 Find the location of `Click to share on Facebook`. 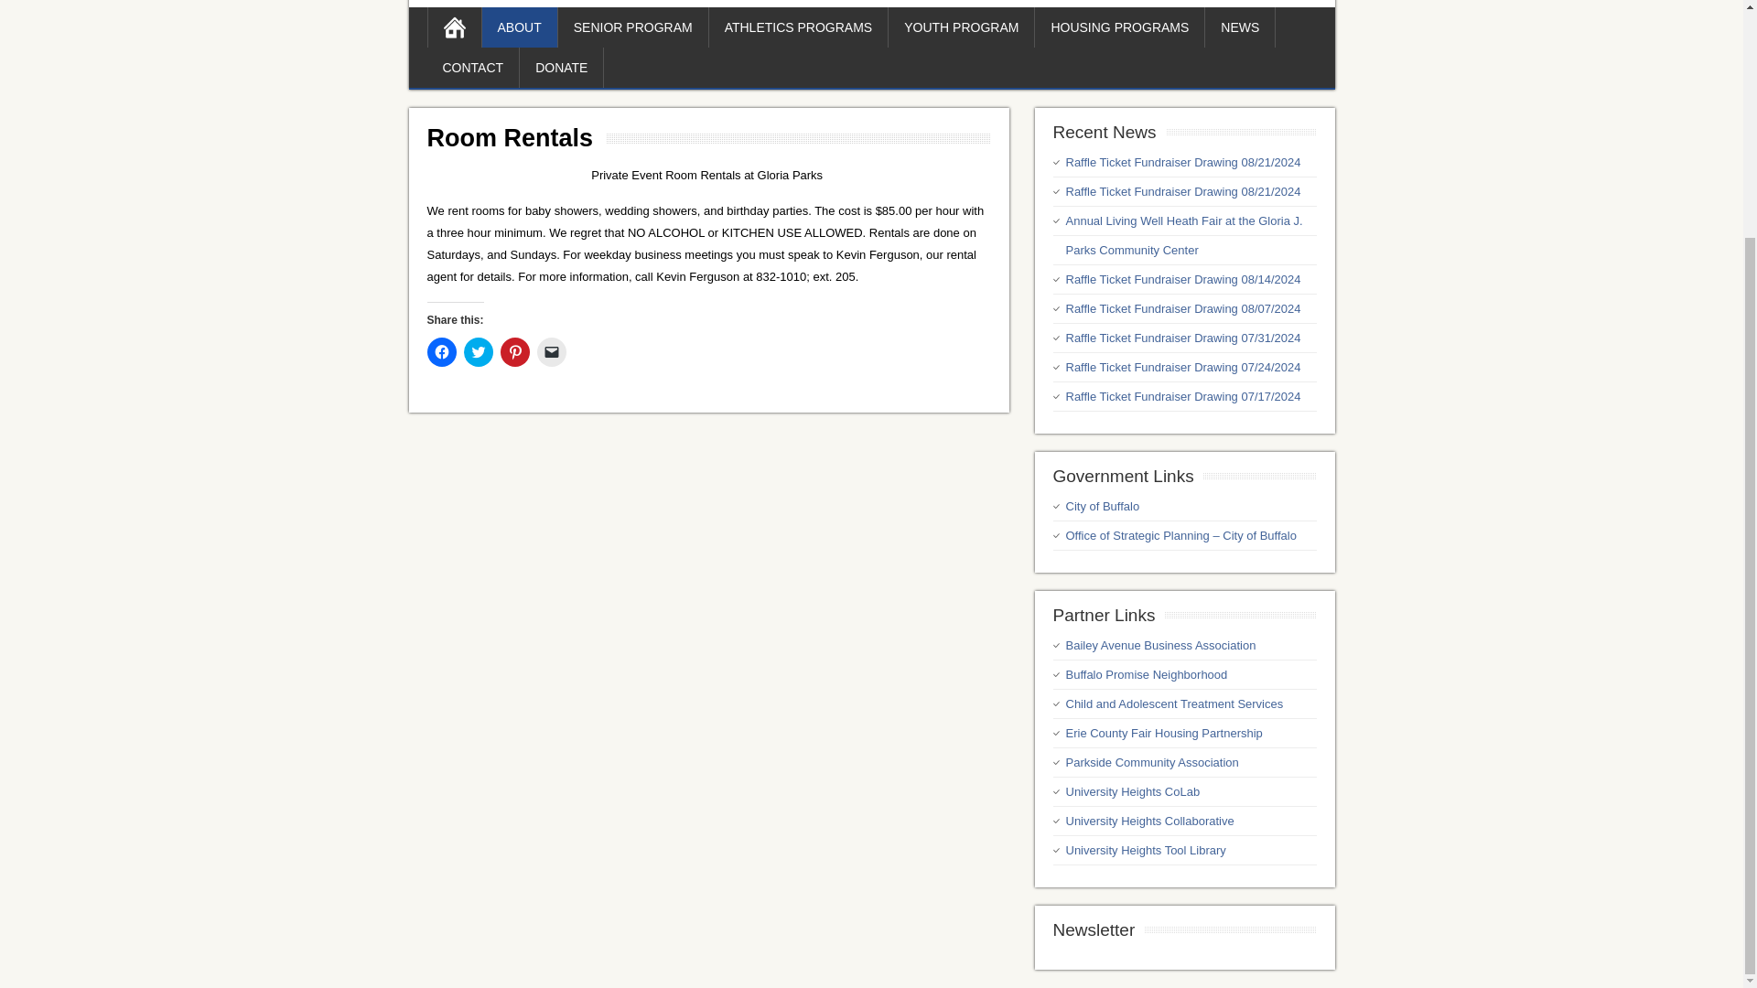

Click to share on Facebook is located at coordinates (441, 351).